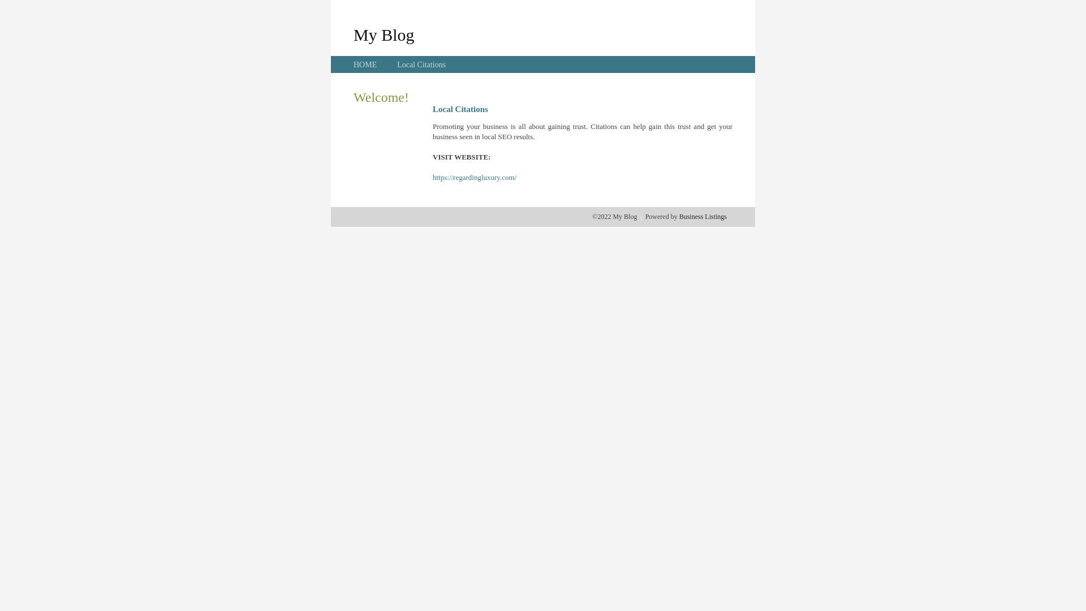 The image size is (1086, 611). Describe the element at coordinates (384, 35) in the screenshot. I see `My Blog` at that location.